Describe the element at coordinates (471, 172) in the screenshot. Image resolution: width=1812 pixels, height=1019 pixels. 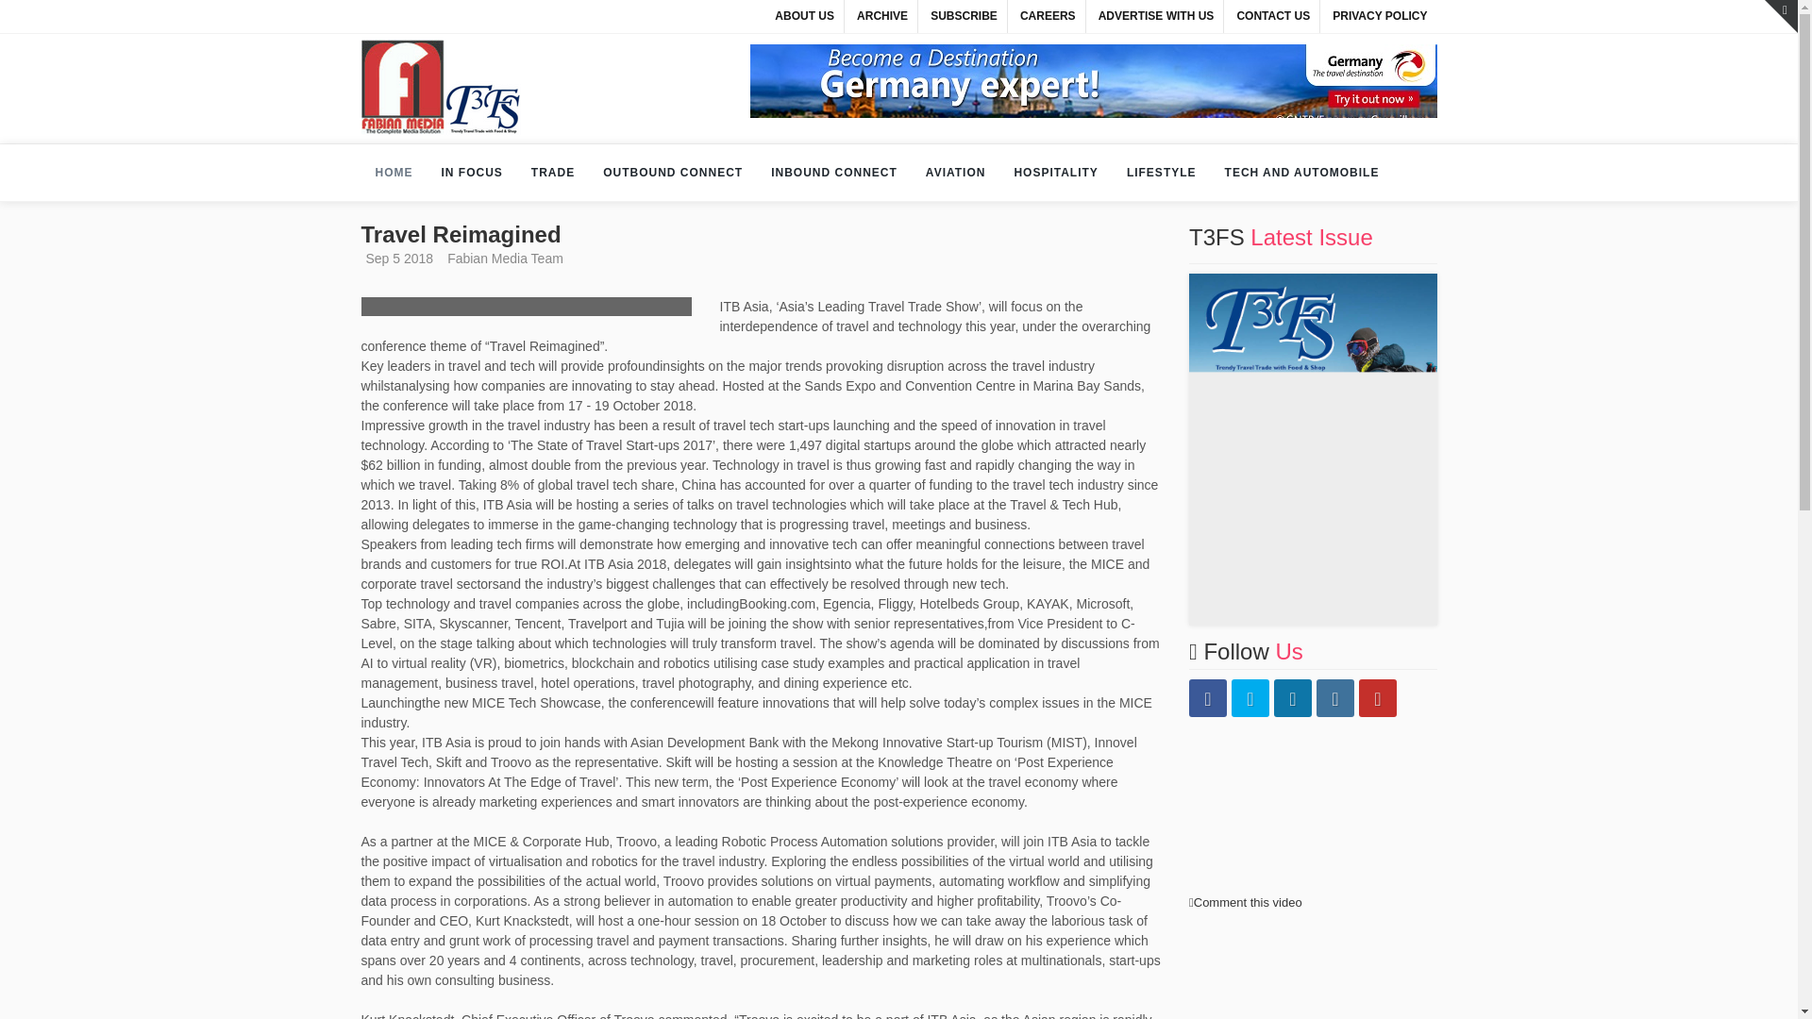
I see `IN FOCUS` at that location.